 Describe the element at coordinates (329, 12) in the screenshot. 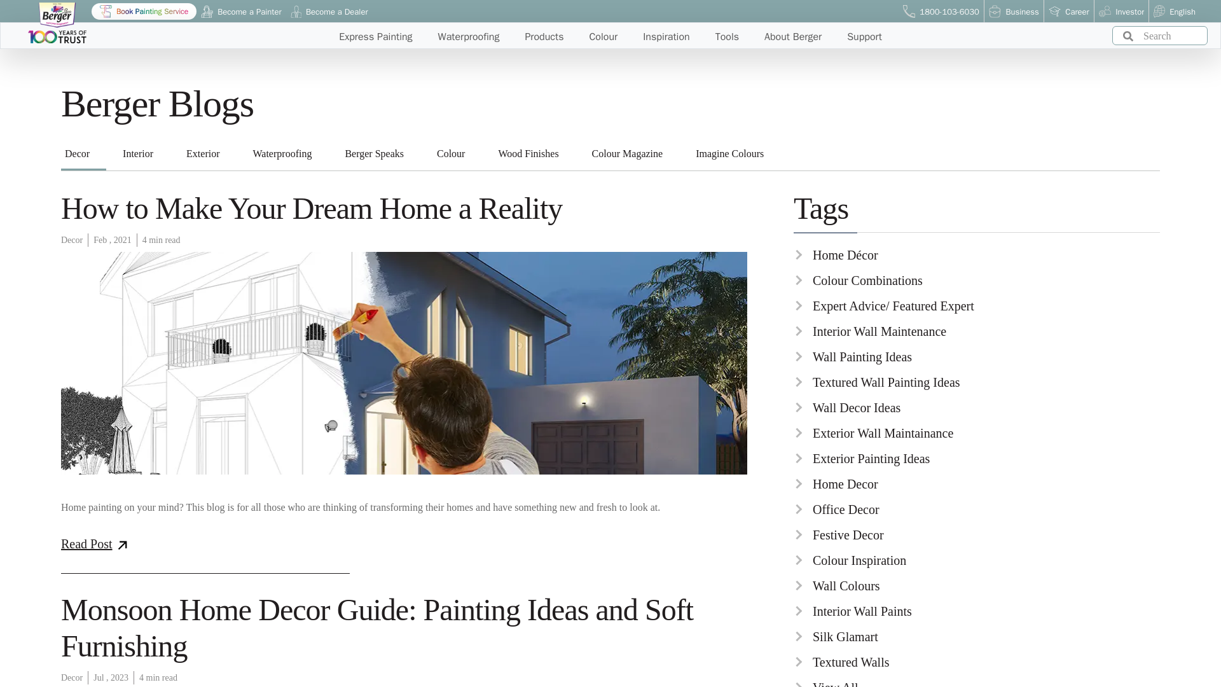

I see `Become a Dealer` at that location.